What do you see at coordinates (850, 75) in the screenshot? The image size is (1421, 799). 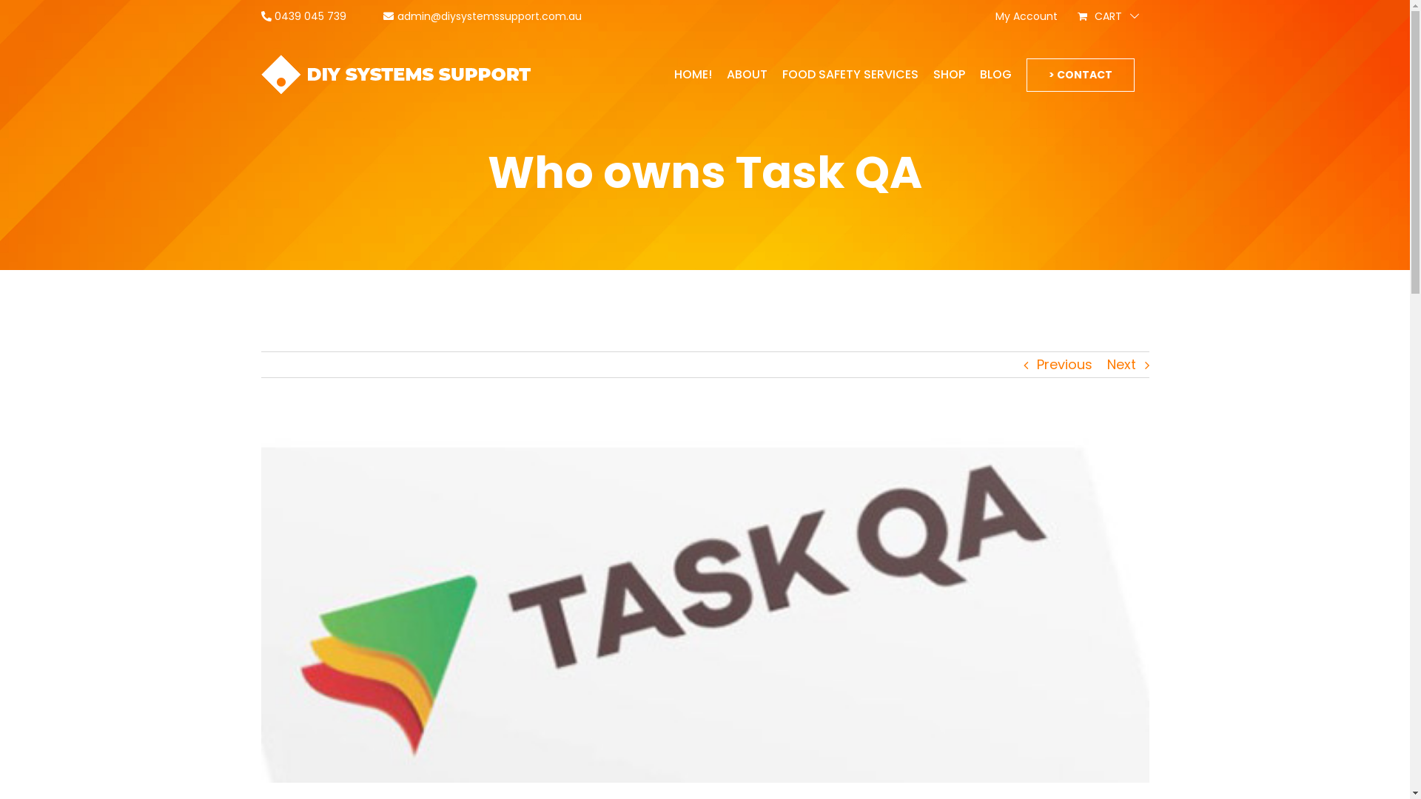 I see `FOOD SAFETY SERVICES` at bounding box center [850, 75].